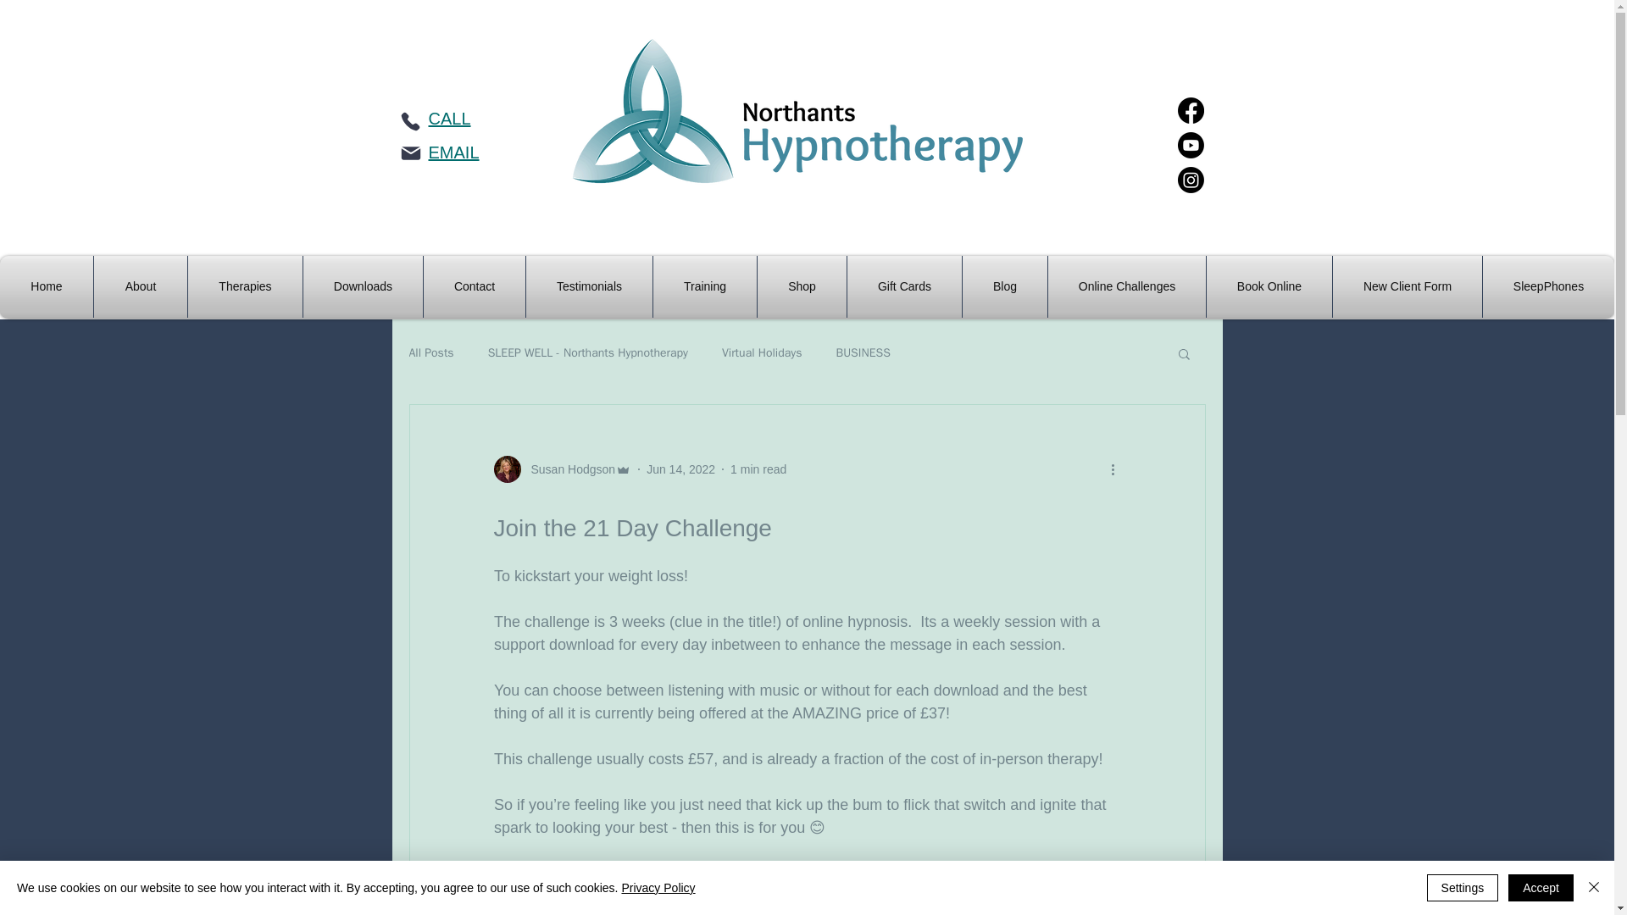  Describe the element at coordinates (141, 286) in the screenshot. I see `About` at that location.